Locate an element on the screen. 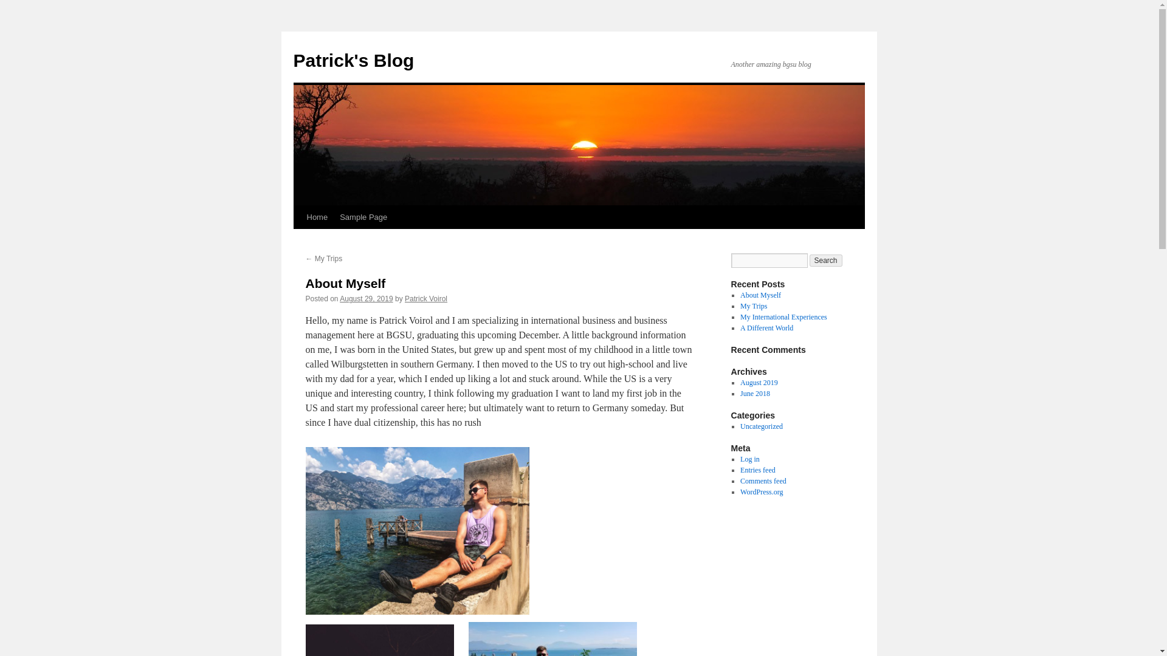 The image size is (1167, 656). My Trips is located at coordinates (753, 306).